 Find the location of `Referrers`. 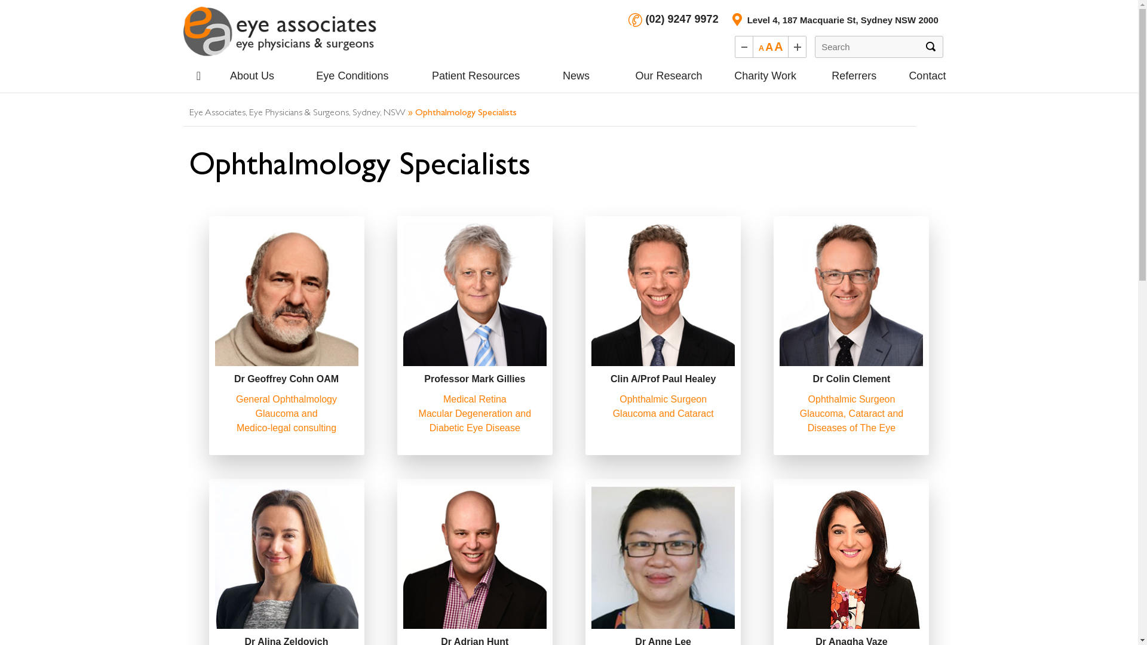

Referrers is located at coordinates (854, 76).